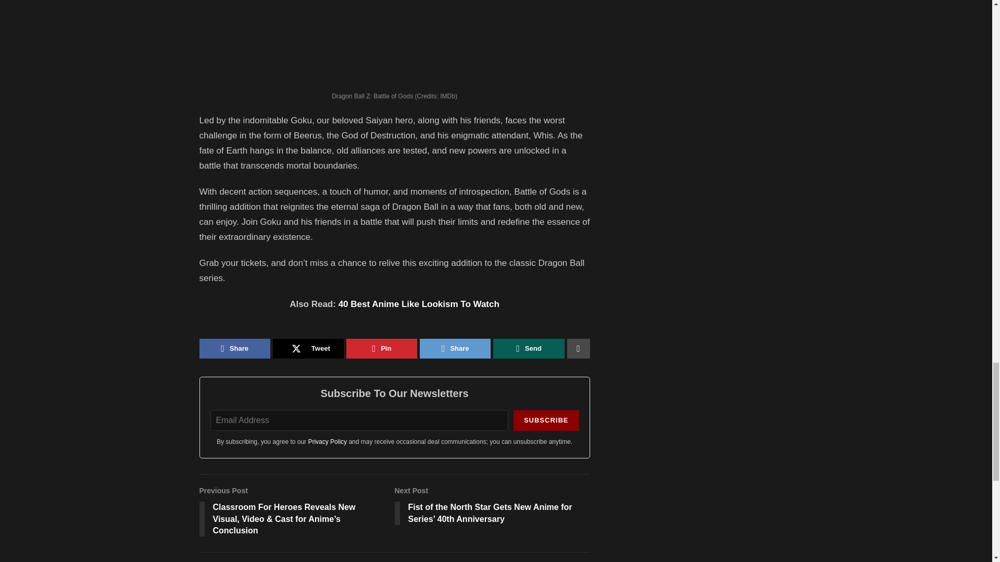 The width and height of the screenshot is (1000, 562). What do you see at coordinates (455, 349) in the screenshot?
I see `Share` at bounding box center [455, 349].